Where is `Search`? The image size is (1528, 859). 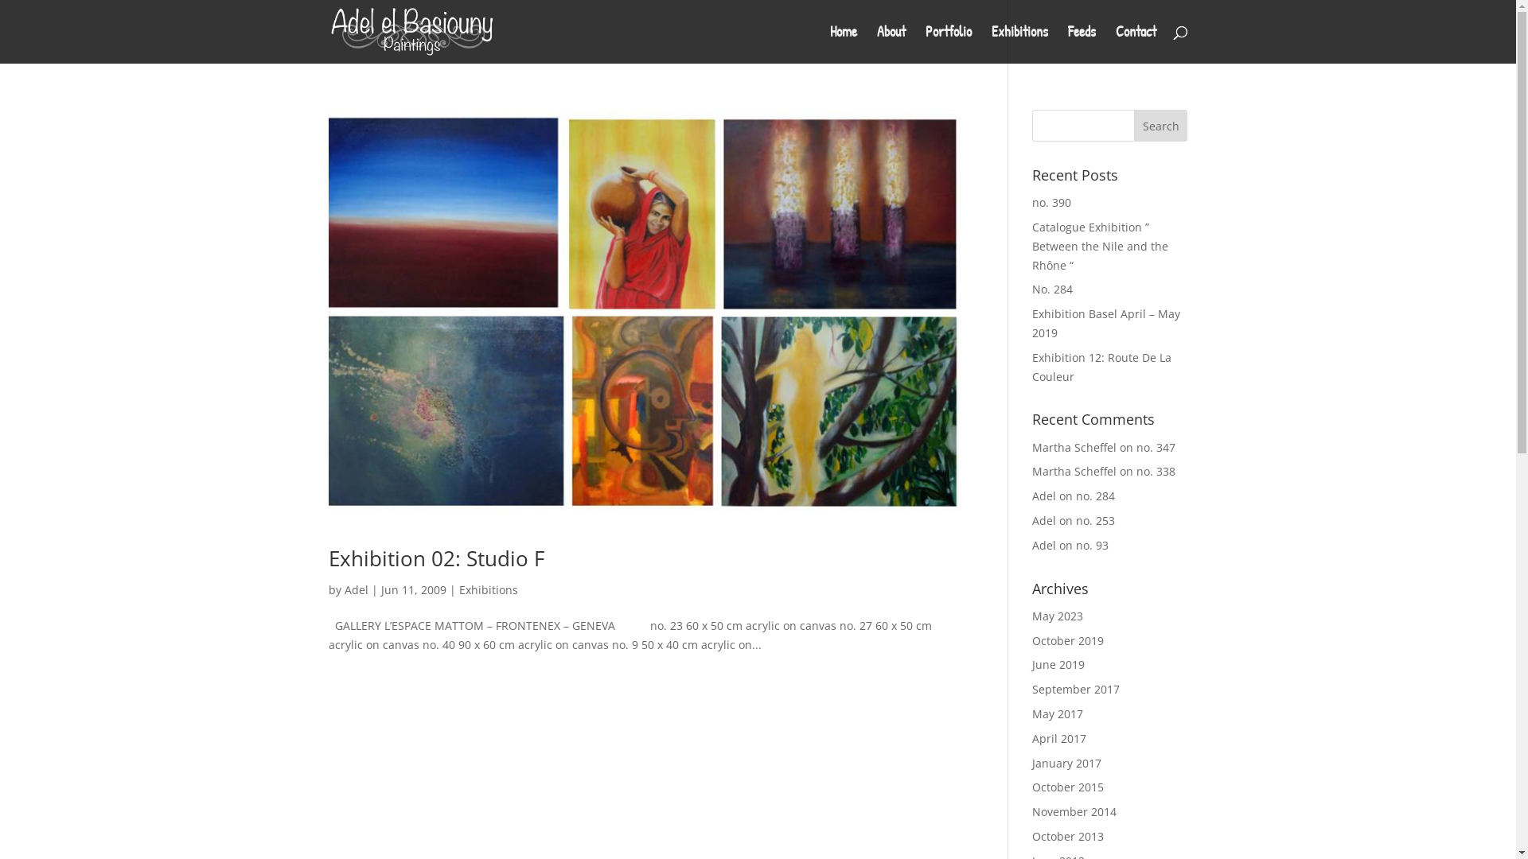 Search is located at coordinates (1161, 126).